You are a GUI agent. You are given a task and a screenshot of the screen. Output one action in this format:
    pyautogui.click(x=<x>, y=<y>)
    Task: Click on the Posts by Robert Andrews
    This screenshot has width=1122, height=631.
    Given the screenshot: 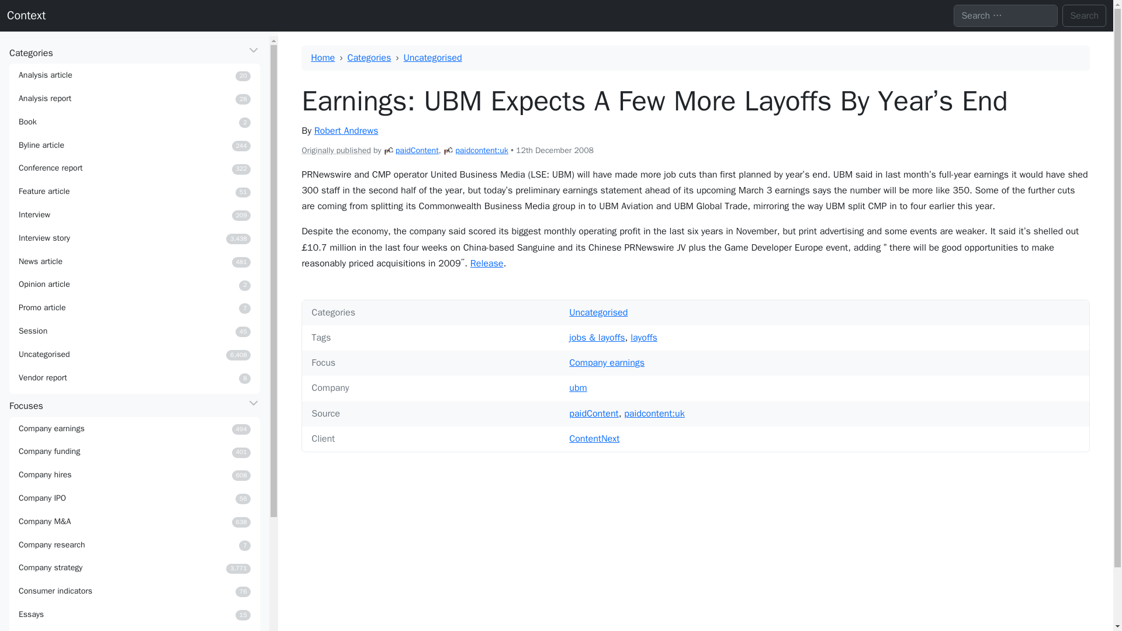 What is the action you would take?
    pyautogui.click(x=134, y=284)
    